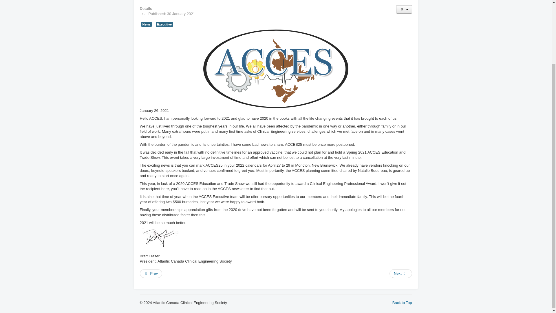  I want to click on Brett's John Henry, so click(160, 240).